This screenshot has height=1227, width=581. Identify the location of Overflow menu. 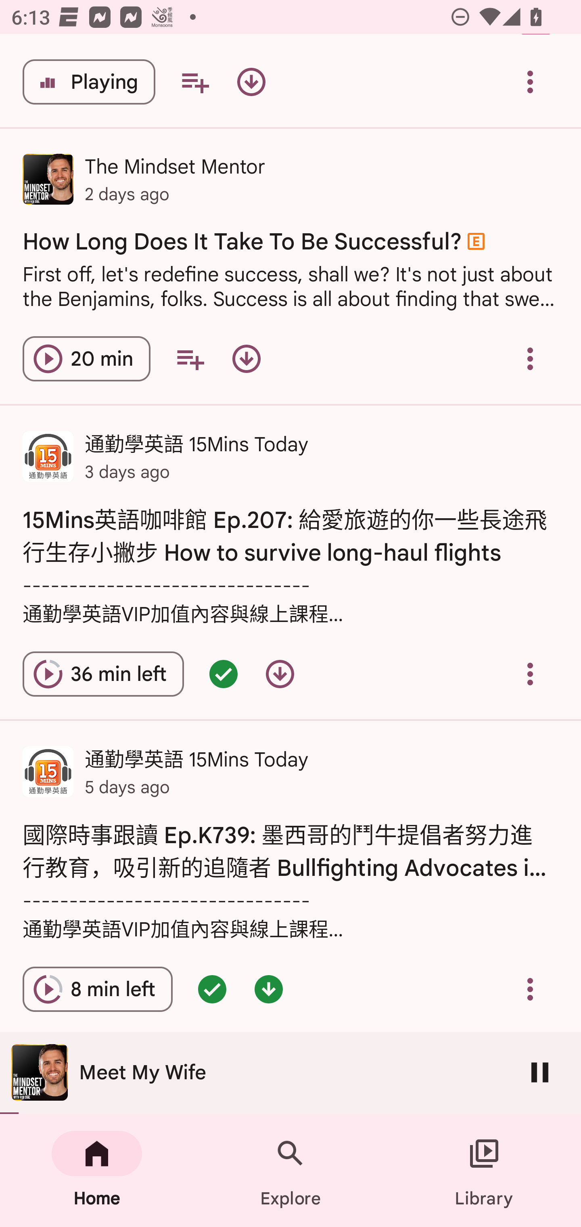
(530, 358).